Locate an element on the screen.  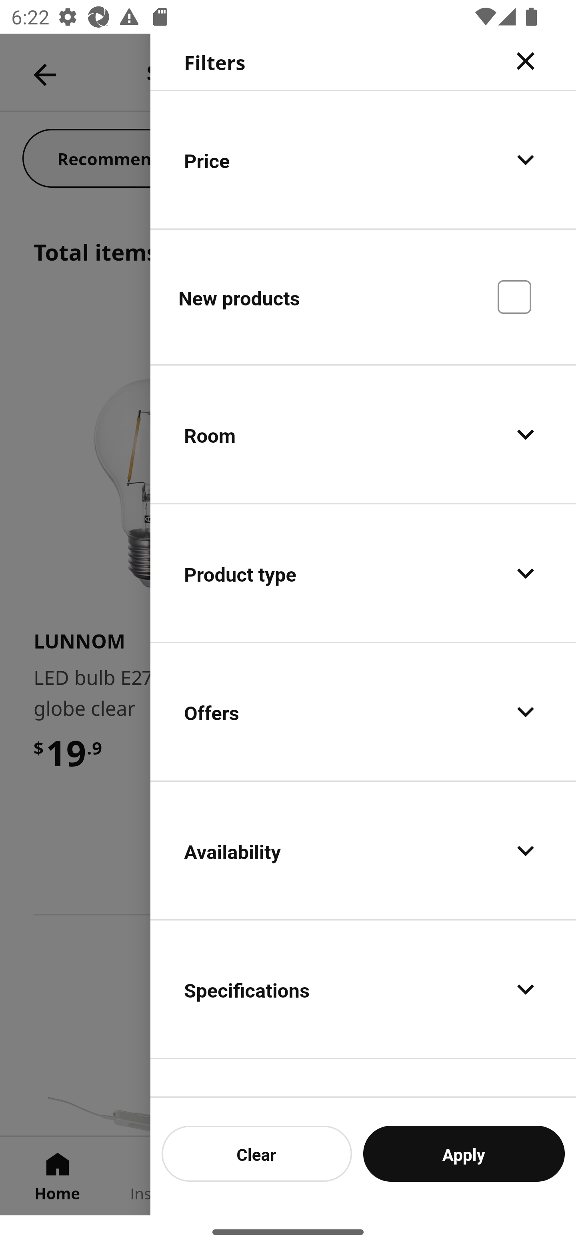
Product type is located at coordinates (363, 573).